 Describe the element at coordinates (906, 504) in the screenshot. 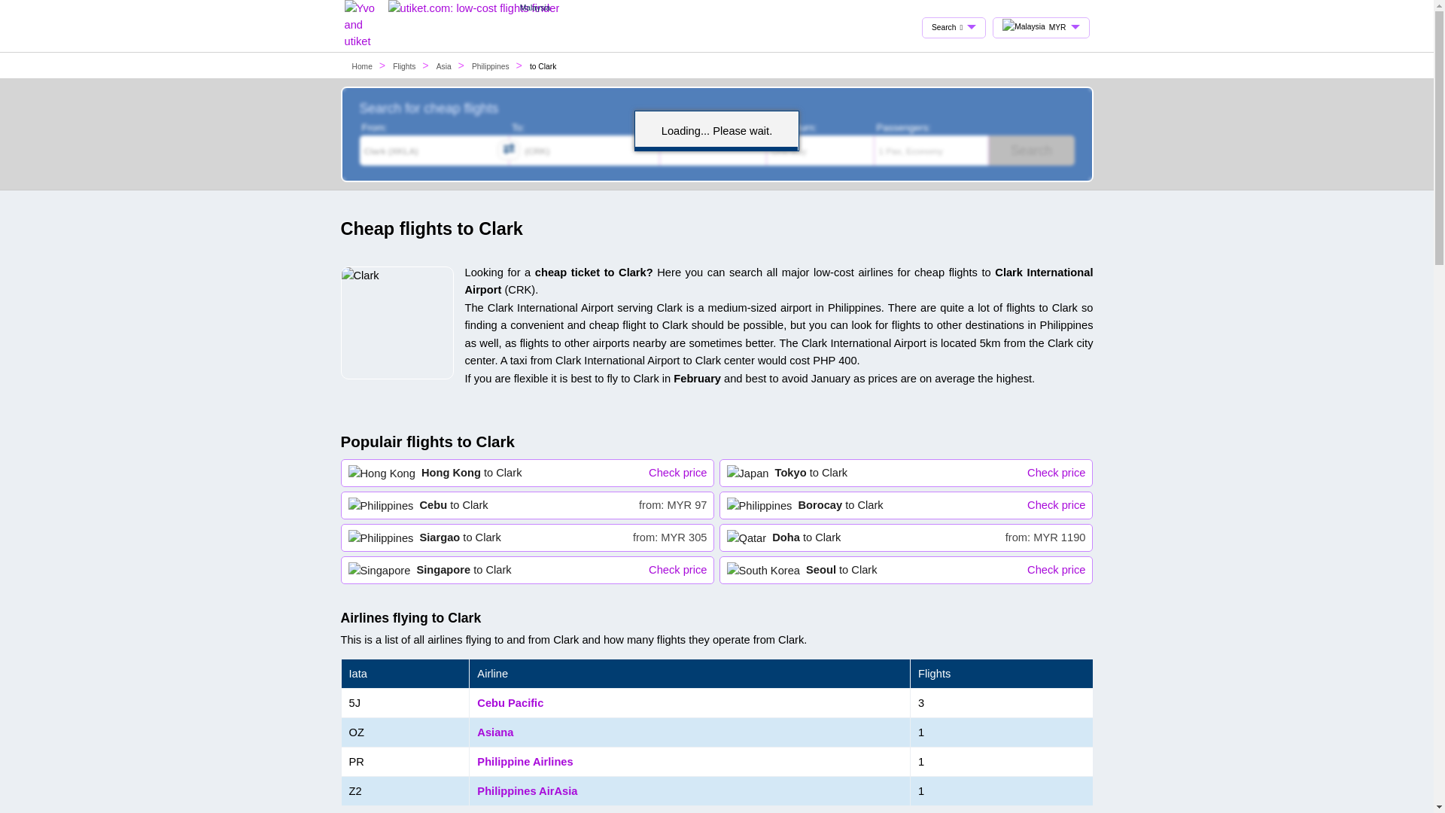

I see `Philippines` at that location.